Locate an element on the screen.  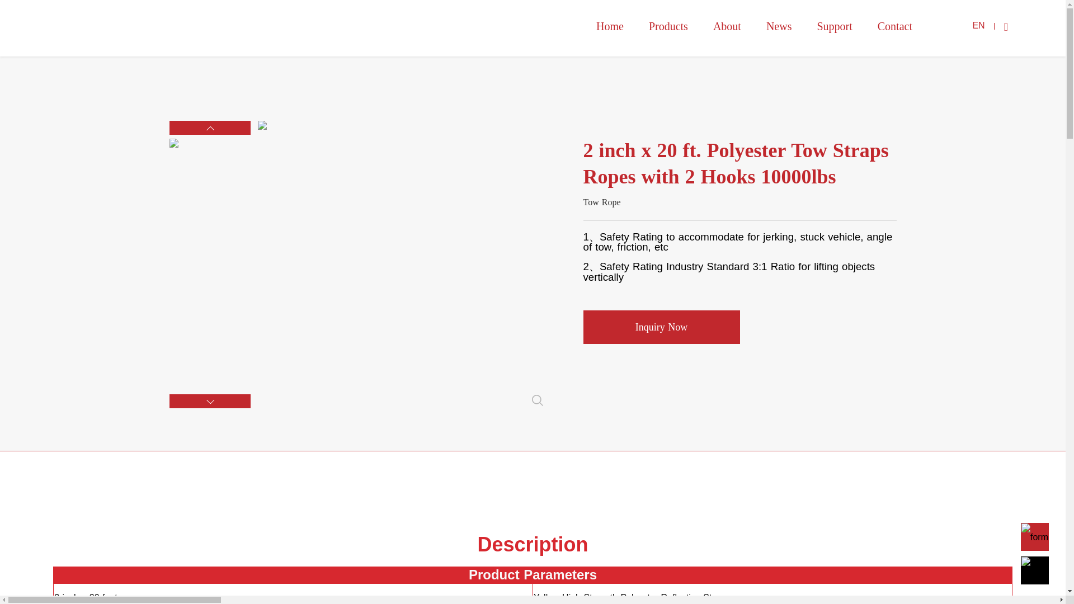
form is located at coordinates (1034, 537).